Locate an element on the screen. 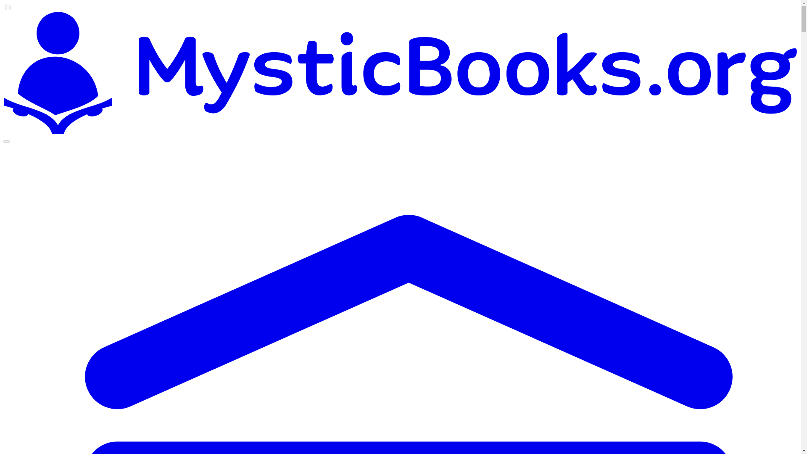 This screenshot has height=454, width=807. on is located at coordinates (8, 7).